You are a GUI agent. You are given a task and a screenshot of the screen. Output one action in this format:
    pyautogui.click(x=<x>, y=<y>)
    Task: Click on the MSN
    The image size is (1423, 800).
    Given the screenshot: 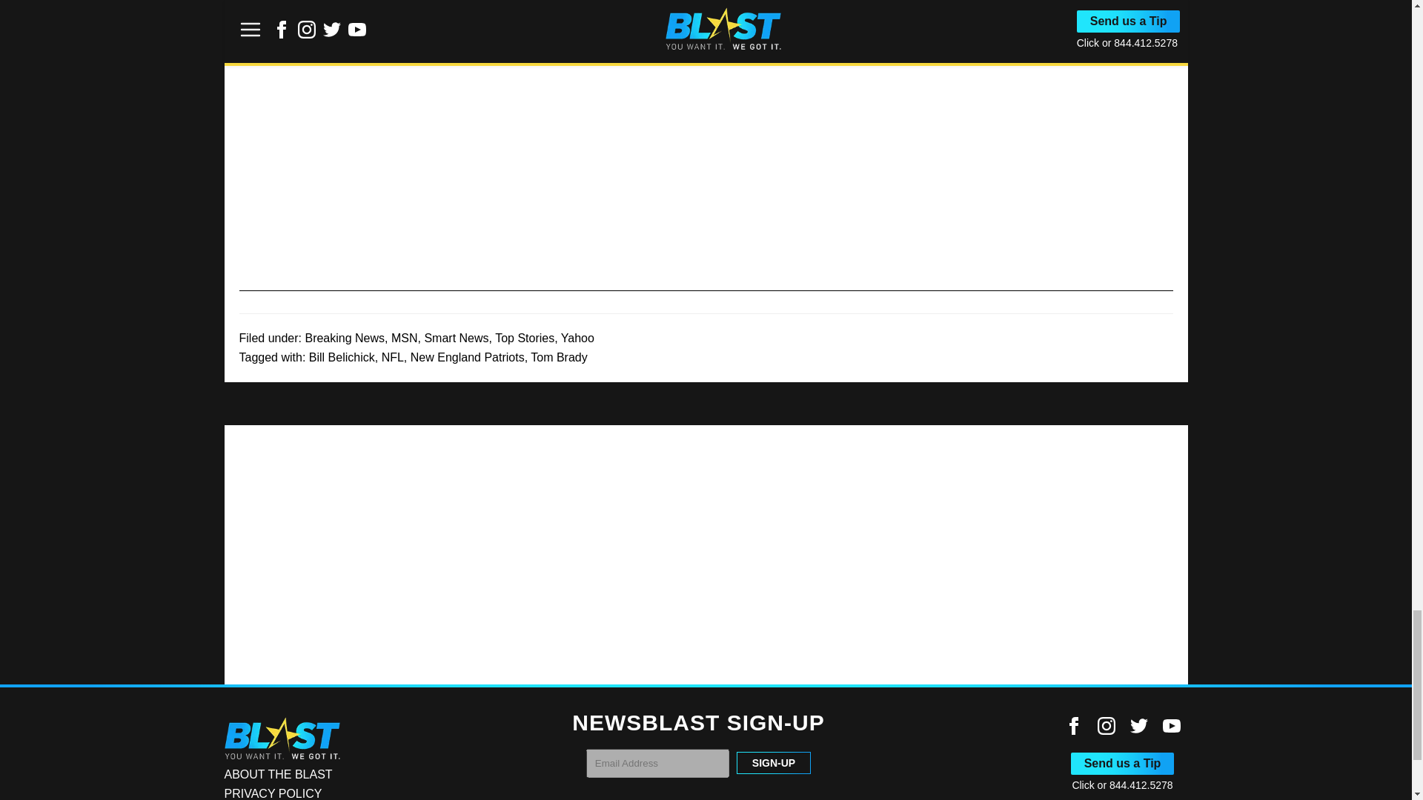 What is the action you would take?
    pyautogui.click(x=405, y=338)
    